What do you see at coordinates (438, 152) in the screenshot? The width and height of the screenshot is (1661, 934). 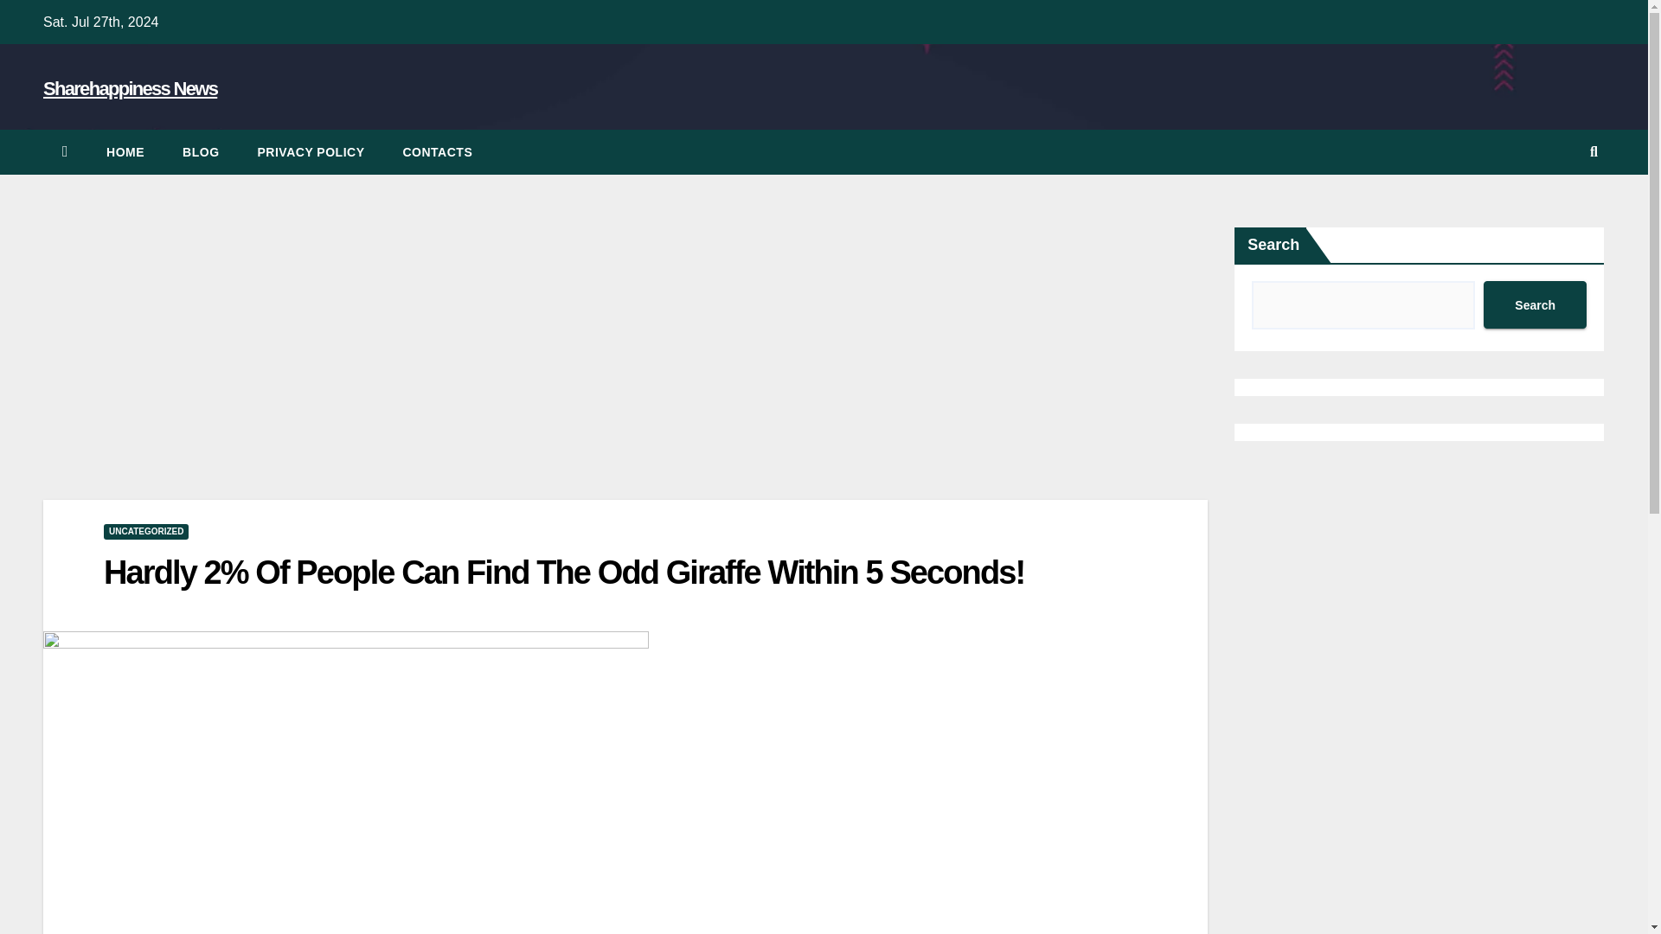 I see `CONTACTS` at bounding box center [438, 152].